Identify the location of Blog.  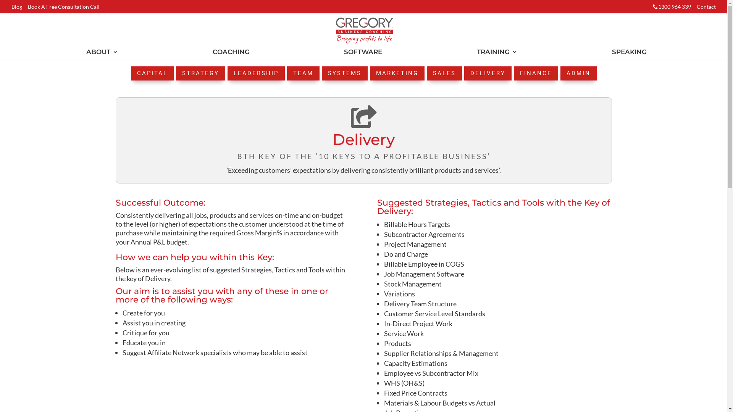
(17, 8).